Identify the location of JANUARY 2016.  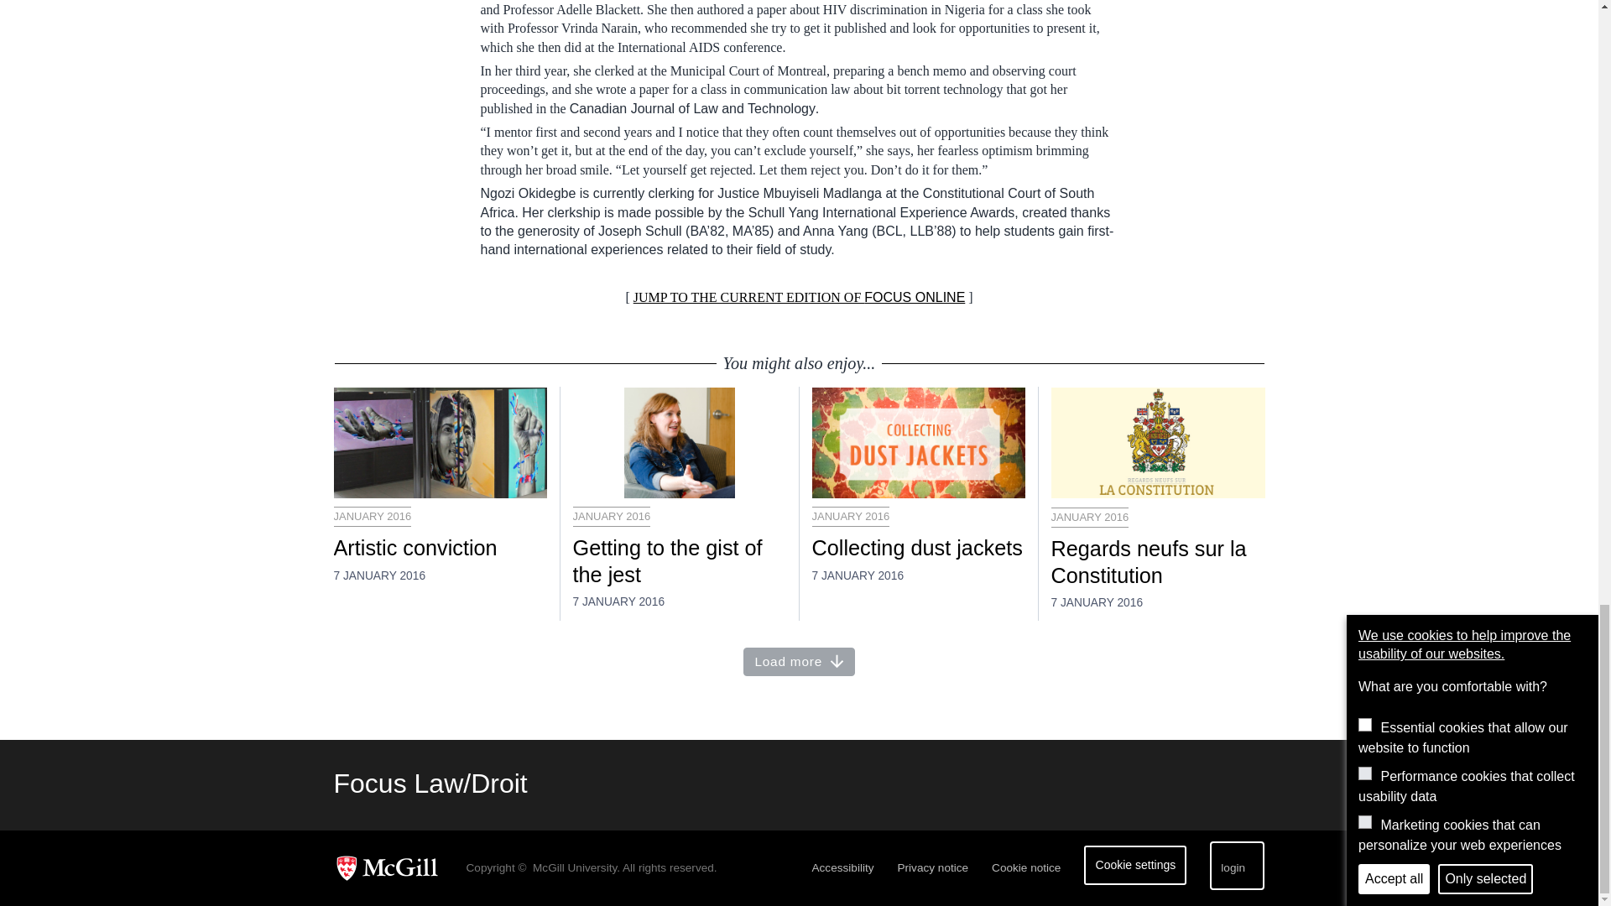
(851, 516).